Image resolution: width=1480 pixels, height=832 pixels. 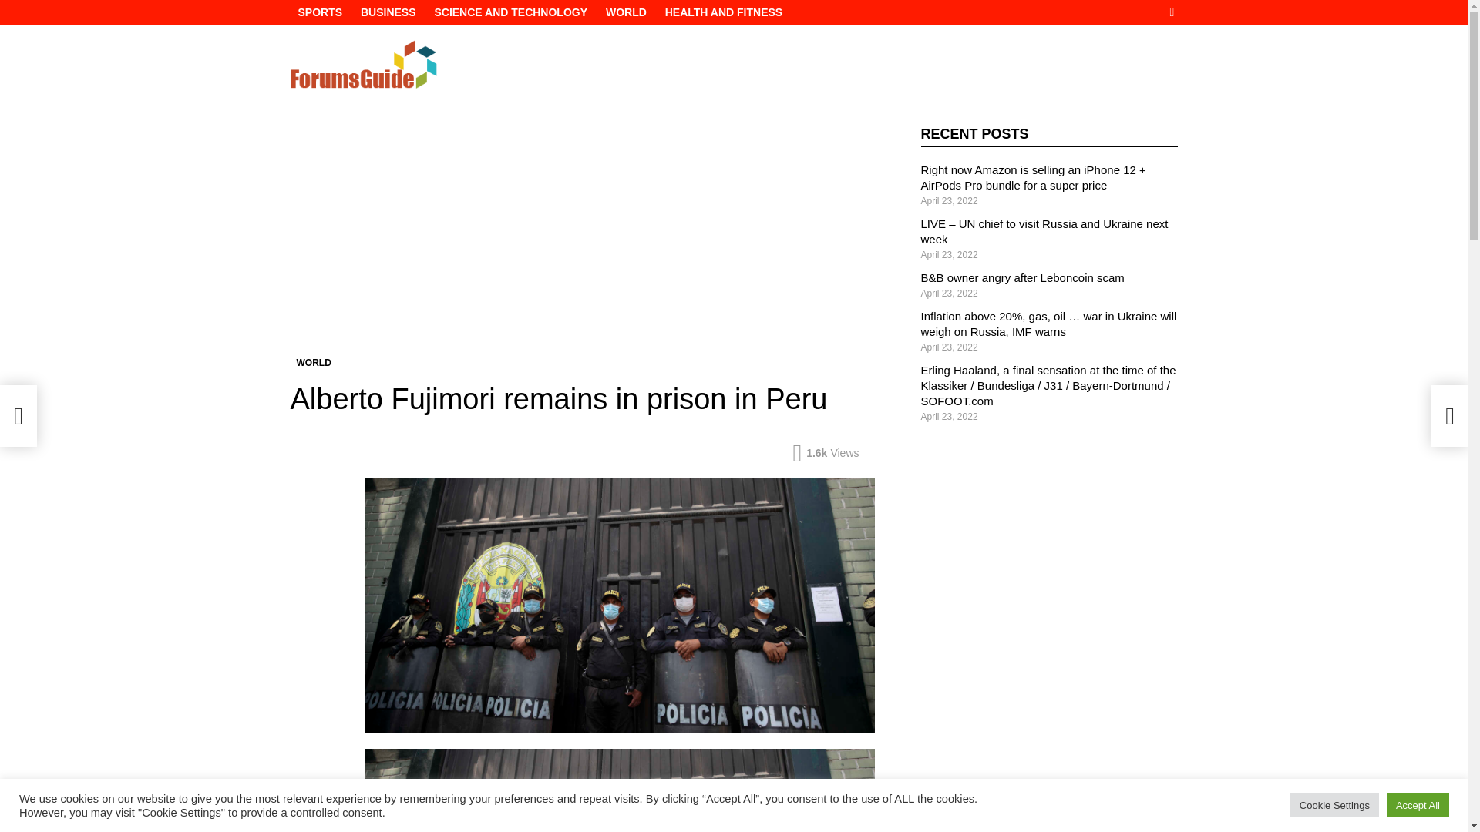 What do you see at coordinates (388, 12) in the screenshot?
I see `BUSINESS` at bounding box center [388, 12].